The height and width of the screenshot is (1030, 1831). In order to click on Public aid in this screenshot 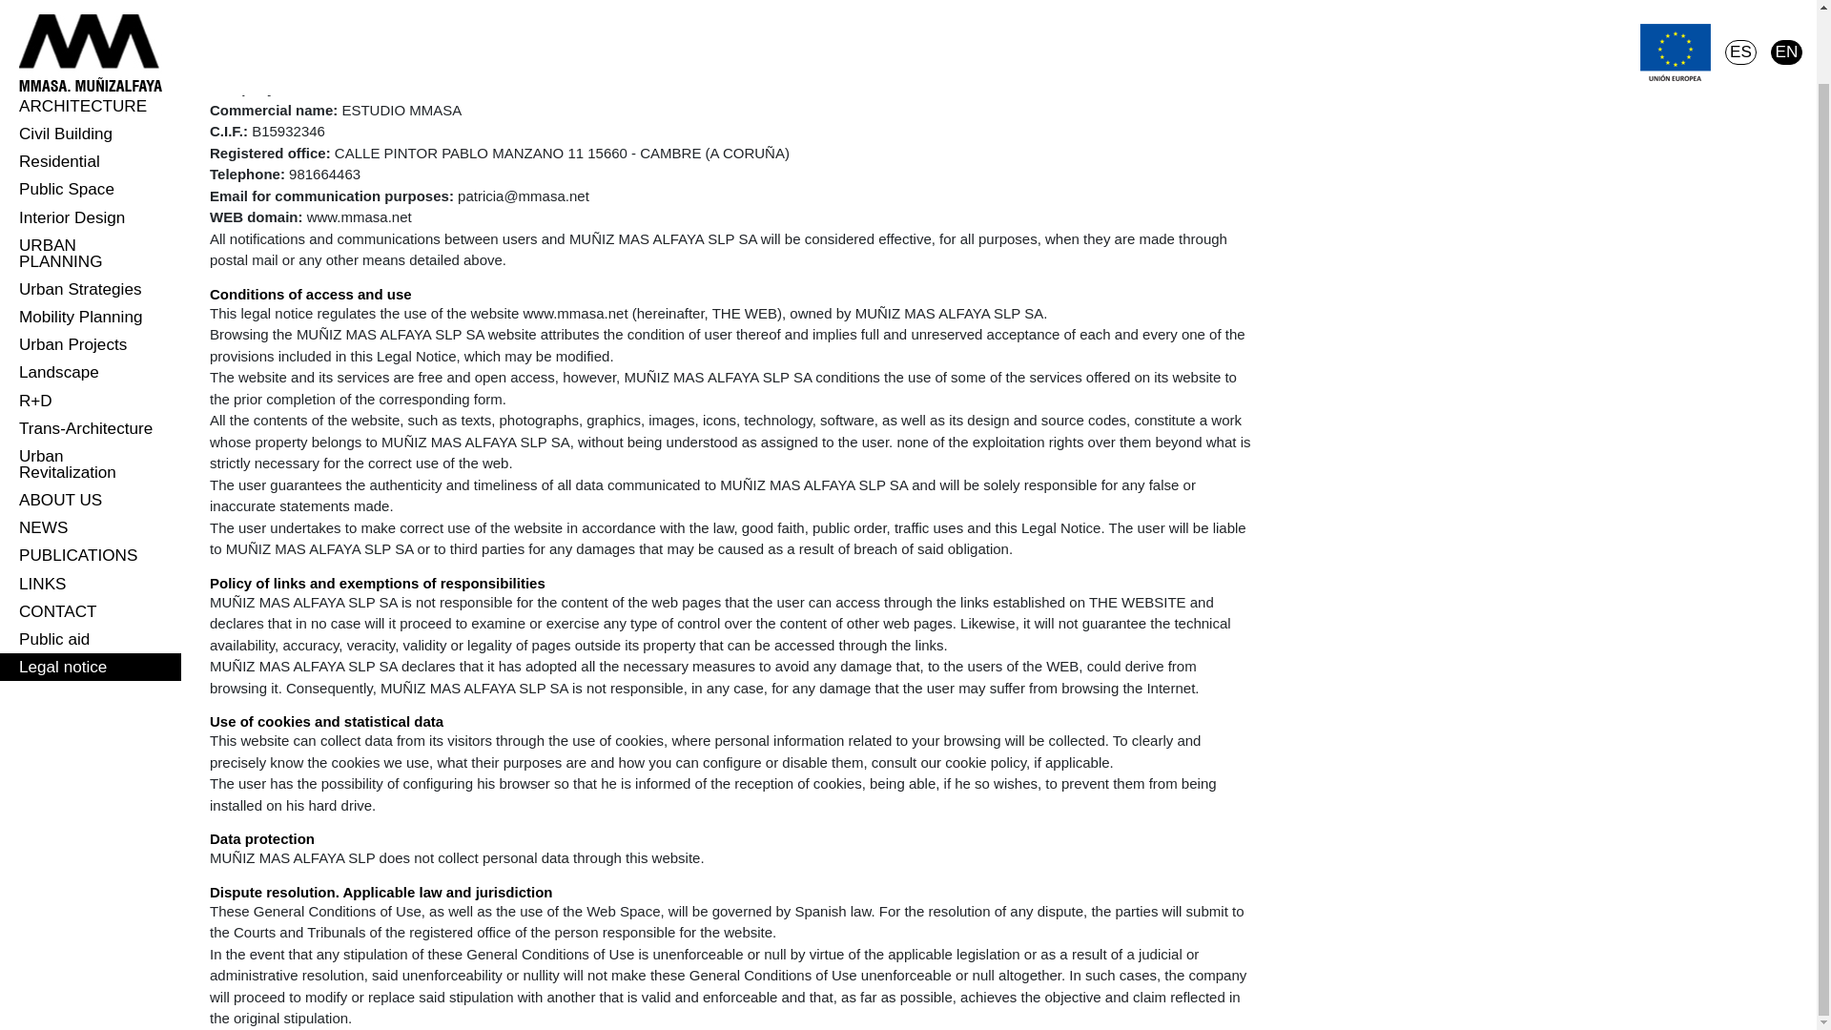, I will do `click(91, 639)`.